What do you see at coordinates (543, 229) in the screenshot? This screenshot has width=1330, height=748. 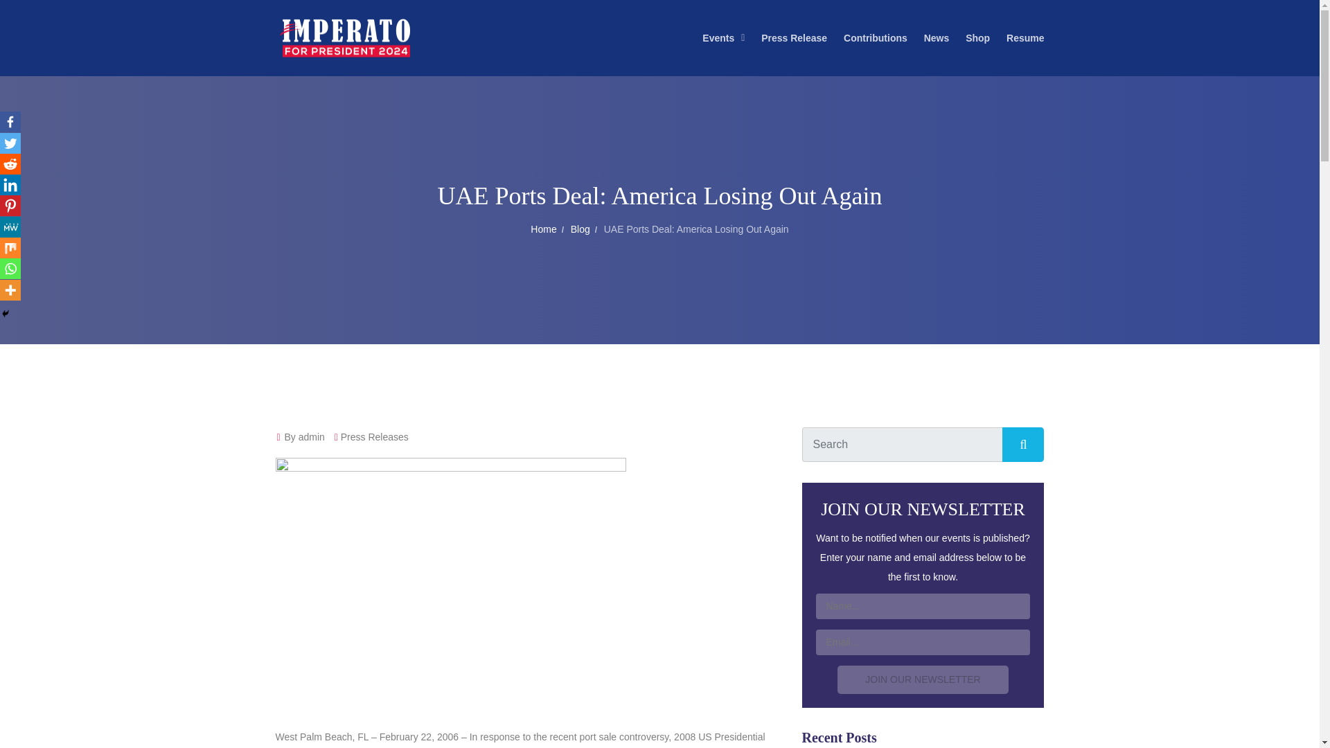 I see `Home` at bounding box center [543, 229].